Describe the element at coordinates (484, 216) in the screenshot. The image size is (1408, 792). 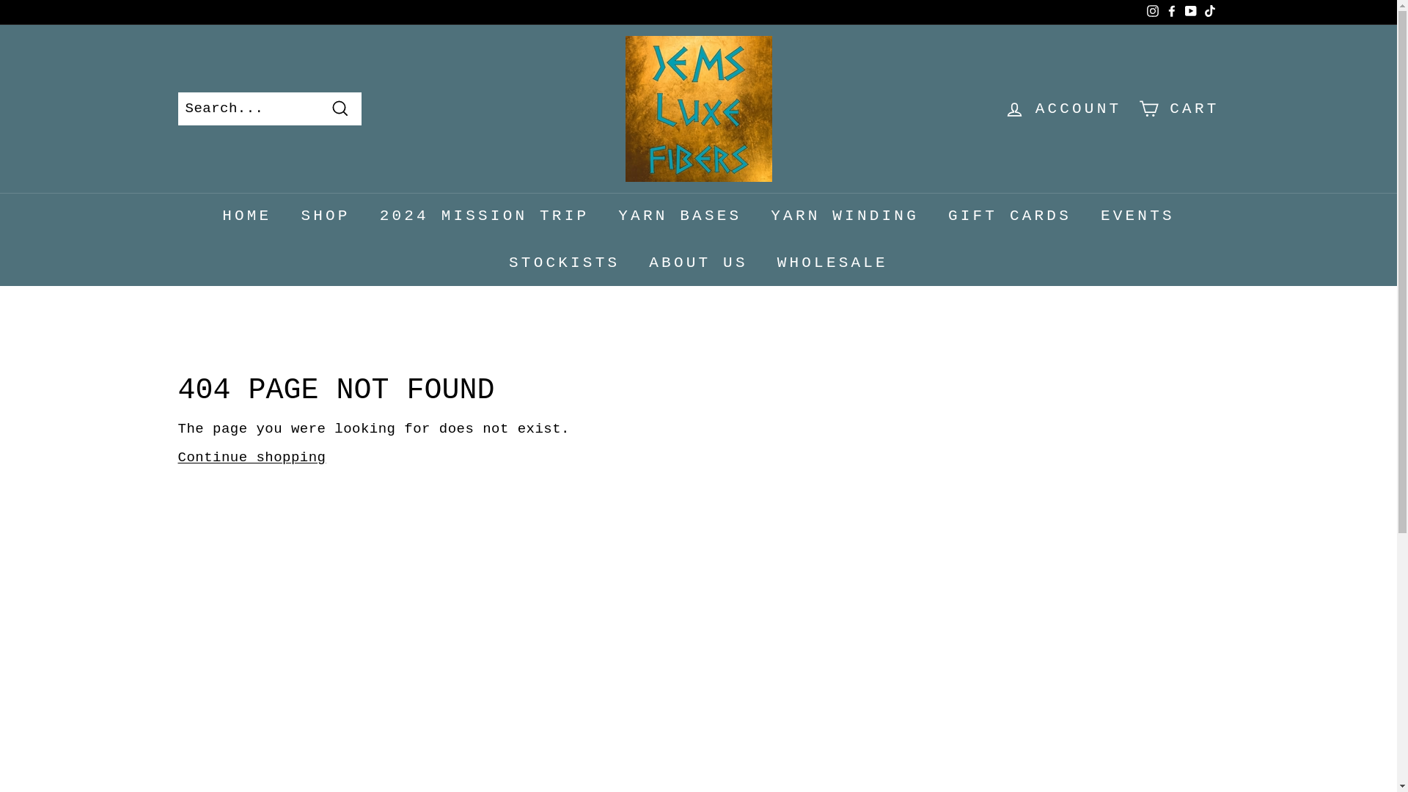
I see `2024 MISSION TRIP` at that location.